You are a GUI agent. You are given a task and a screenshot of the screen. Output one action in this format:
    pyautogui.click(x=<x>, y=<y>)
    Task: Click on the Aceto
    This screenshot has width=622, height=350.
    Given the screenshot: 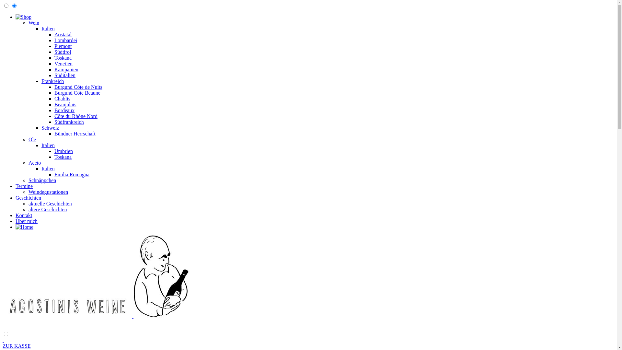 What is the action you would take?
    pyautogui.click(x=35, y=163)
    